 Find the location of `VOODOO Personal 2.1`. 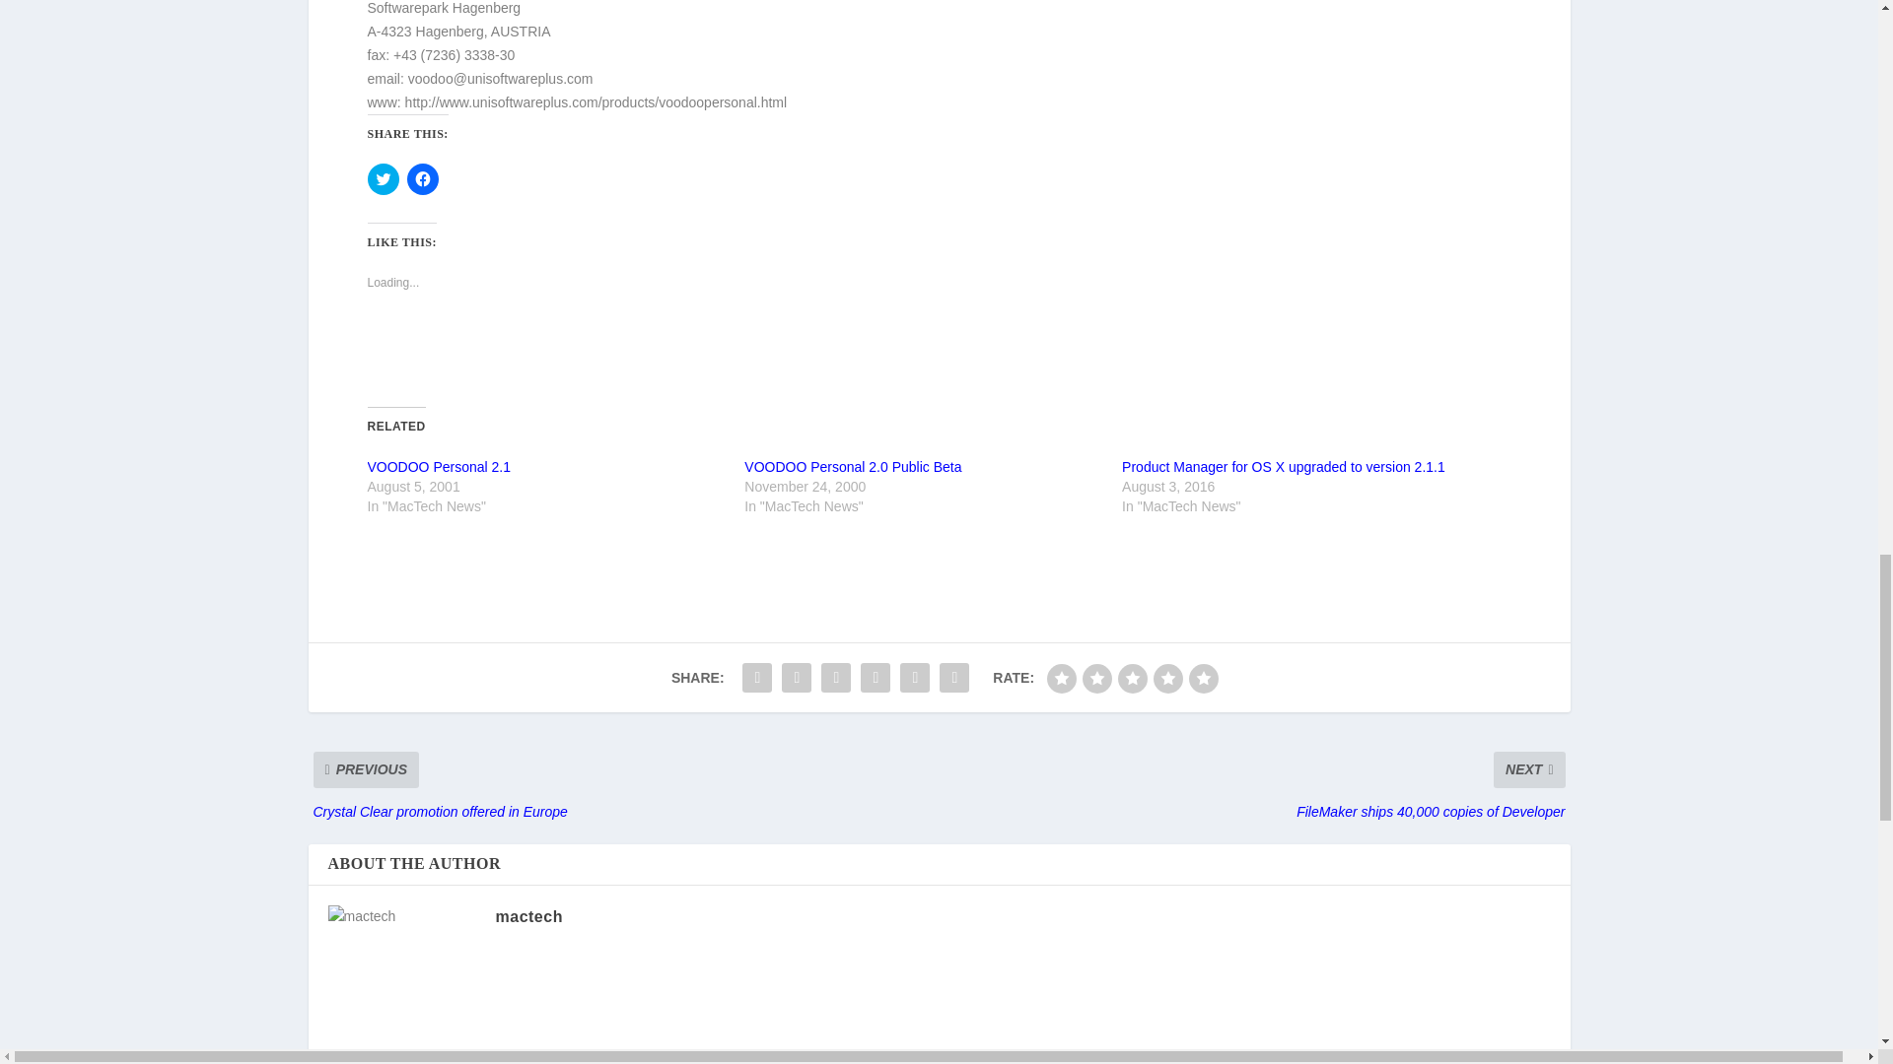

VOODOO Personal 2.1 is located at coordinates (439, 466).